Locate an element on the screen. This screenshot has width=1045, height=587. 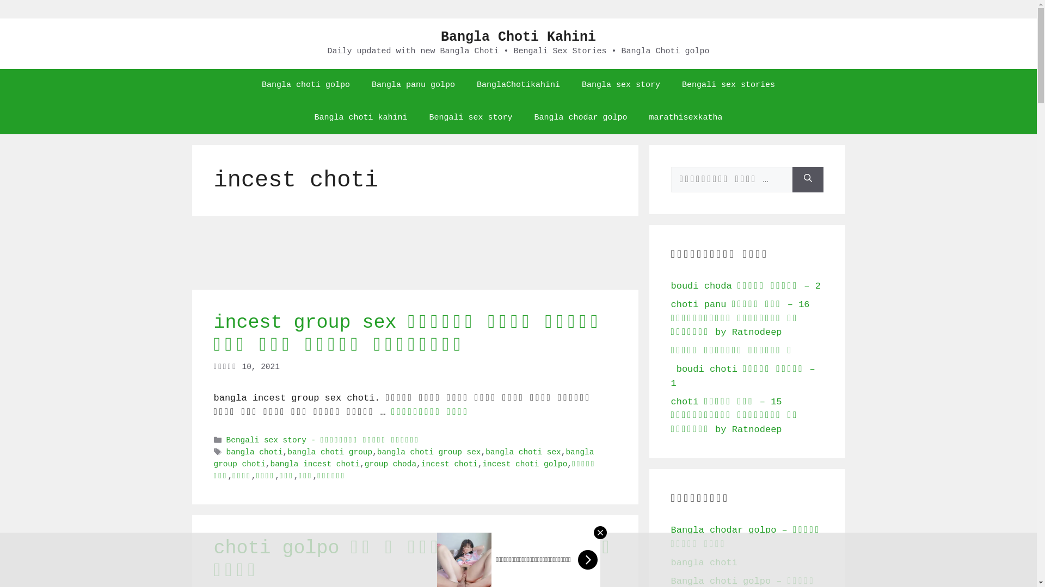
bangla choti group is located at coordinates (330, 453).